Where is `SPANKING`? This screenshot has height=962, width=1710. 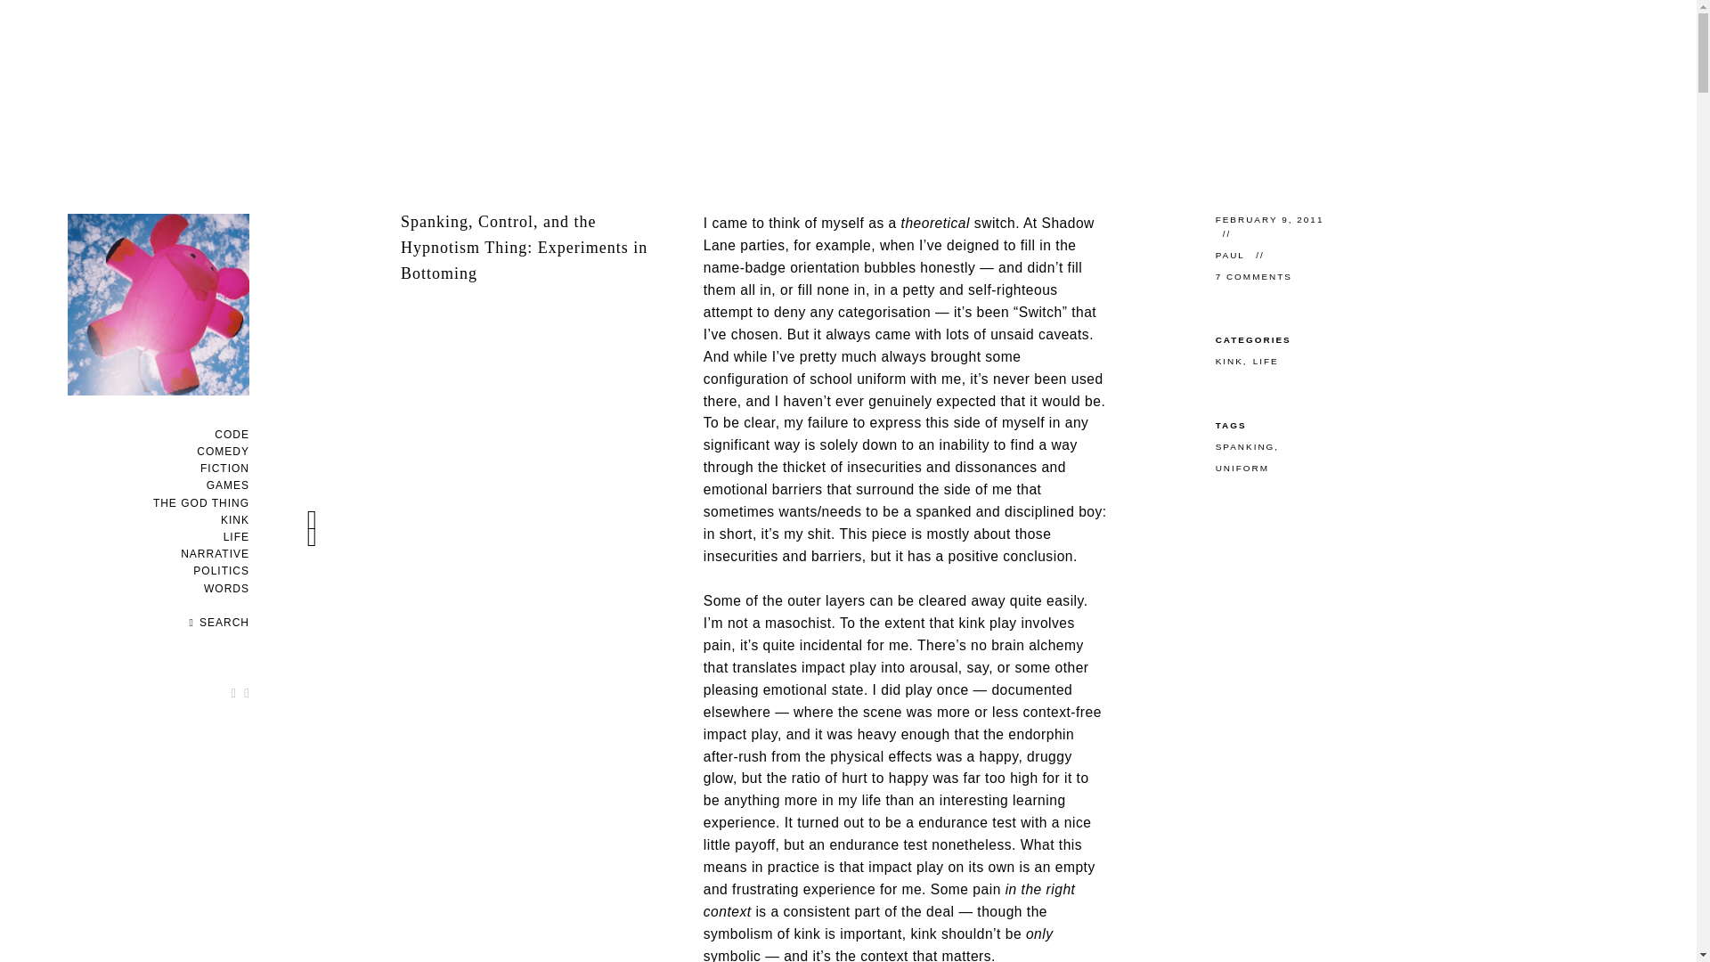
SPANKING is located at coordinates (1245, 445).